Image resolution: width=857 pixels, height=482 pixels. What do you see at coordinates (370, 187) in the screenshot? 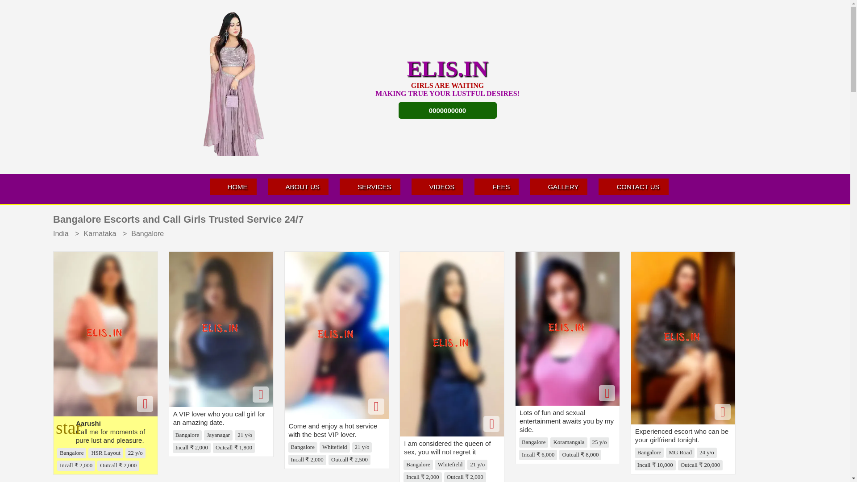
I see `Services` at bounding box center [370, 187].